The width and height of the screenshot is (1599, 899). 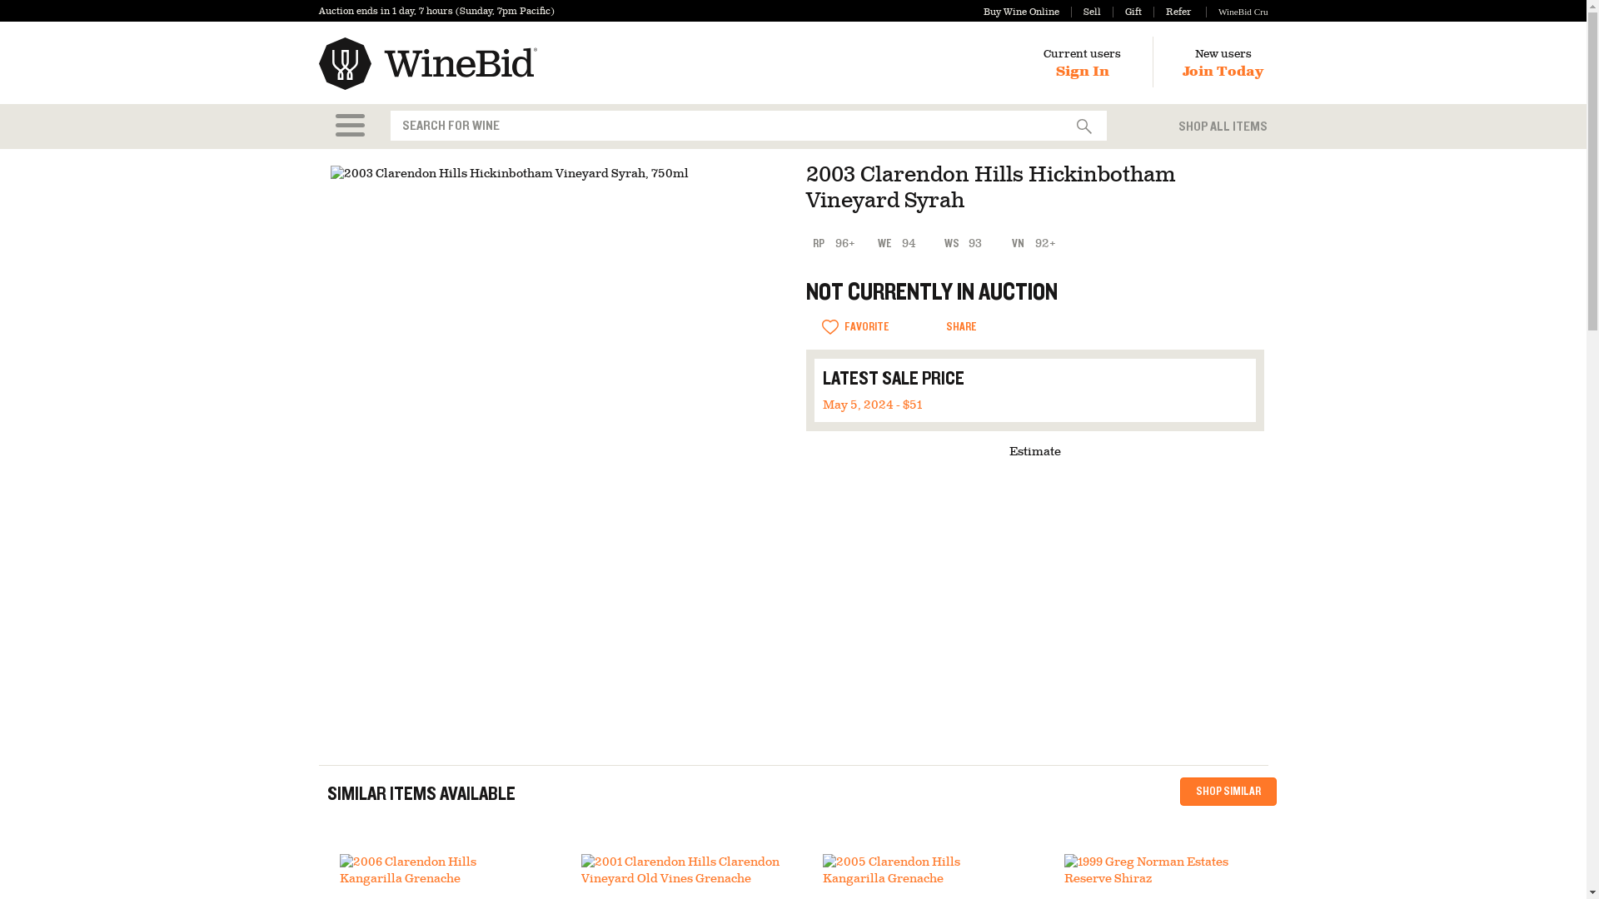 I want to click on Refer, so click(x=1172, y=12).